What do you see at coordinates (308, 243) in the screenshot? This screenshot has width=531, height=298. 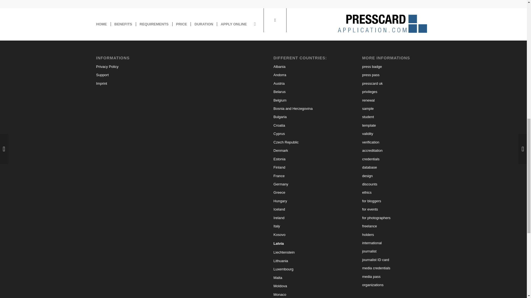 I see `Latvia` at bounding box center [308, 243].